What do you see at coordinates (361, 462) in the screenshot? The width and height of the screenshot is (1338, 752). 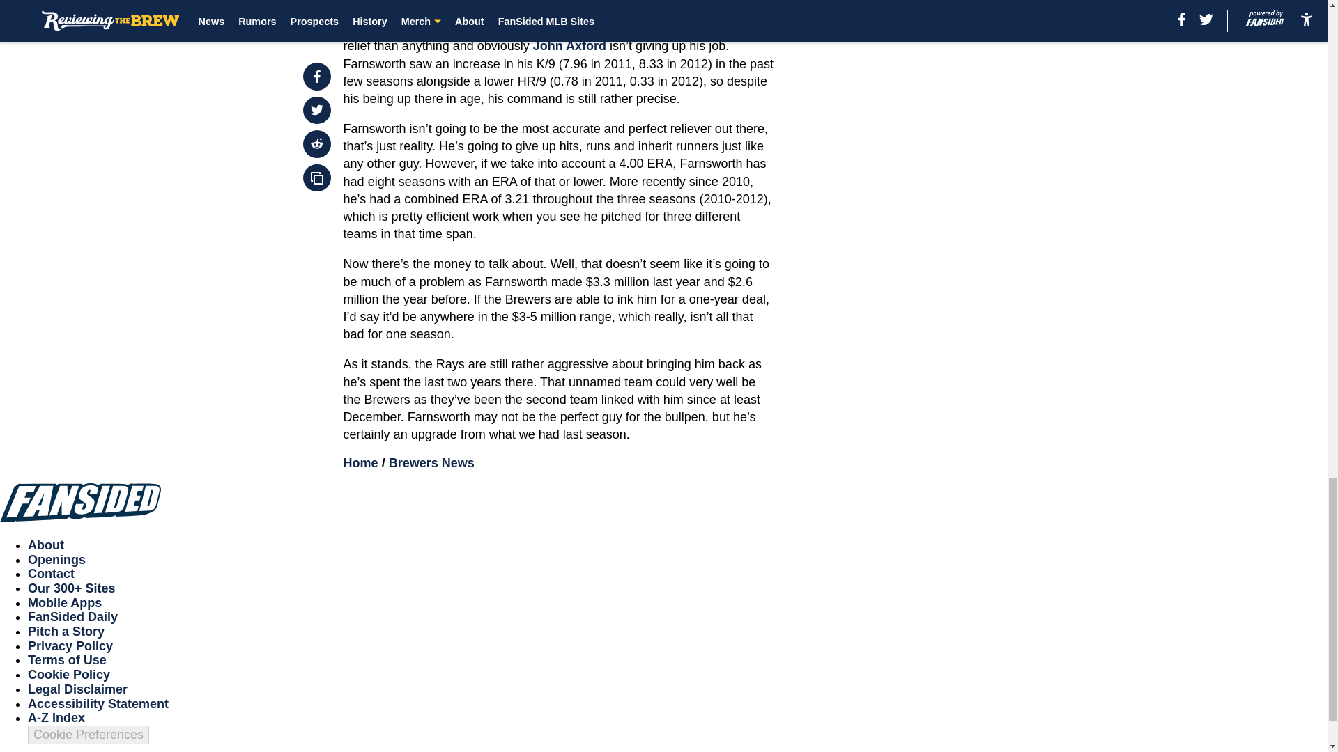 I see `Home` at bounding box center [361, 462].